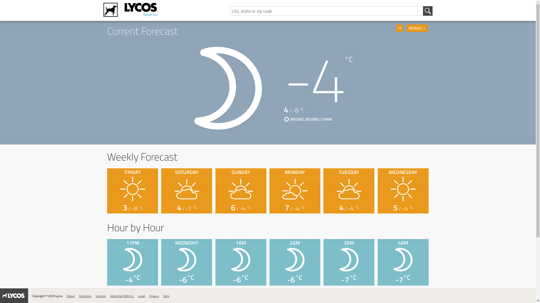  What do you see at coordinates (132, 189) in the screenshot?
I see `Plenty of sunshine, but chilly` at bounding box center [132, 189].